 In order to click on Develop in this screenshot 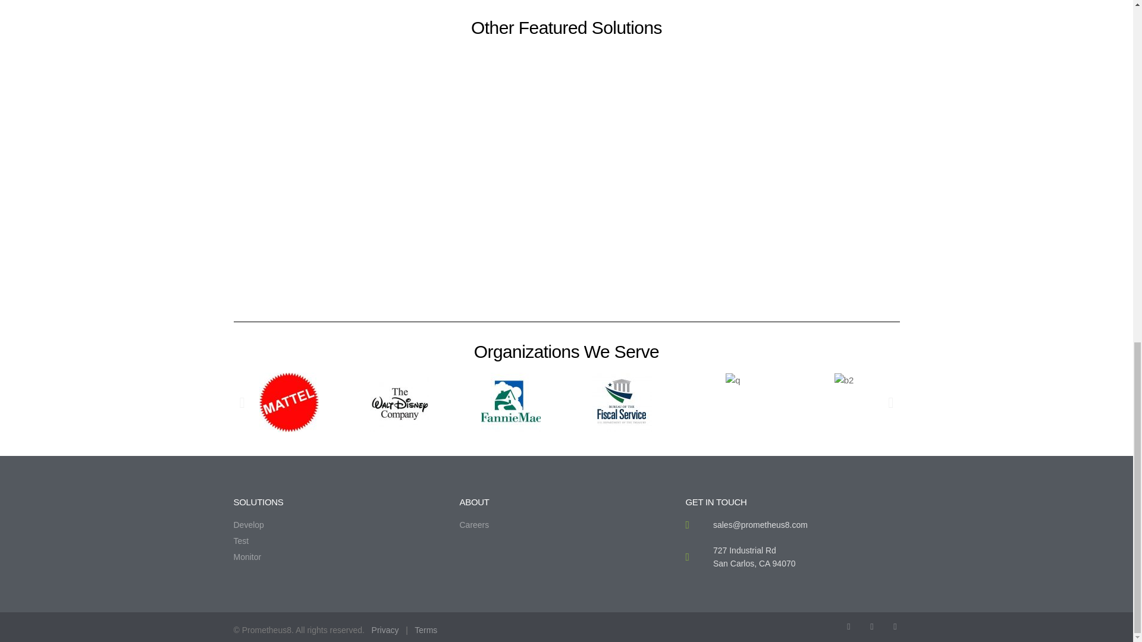, I will do `click(340, 524)`.